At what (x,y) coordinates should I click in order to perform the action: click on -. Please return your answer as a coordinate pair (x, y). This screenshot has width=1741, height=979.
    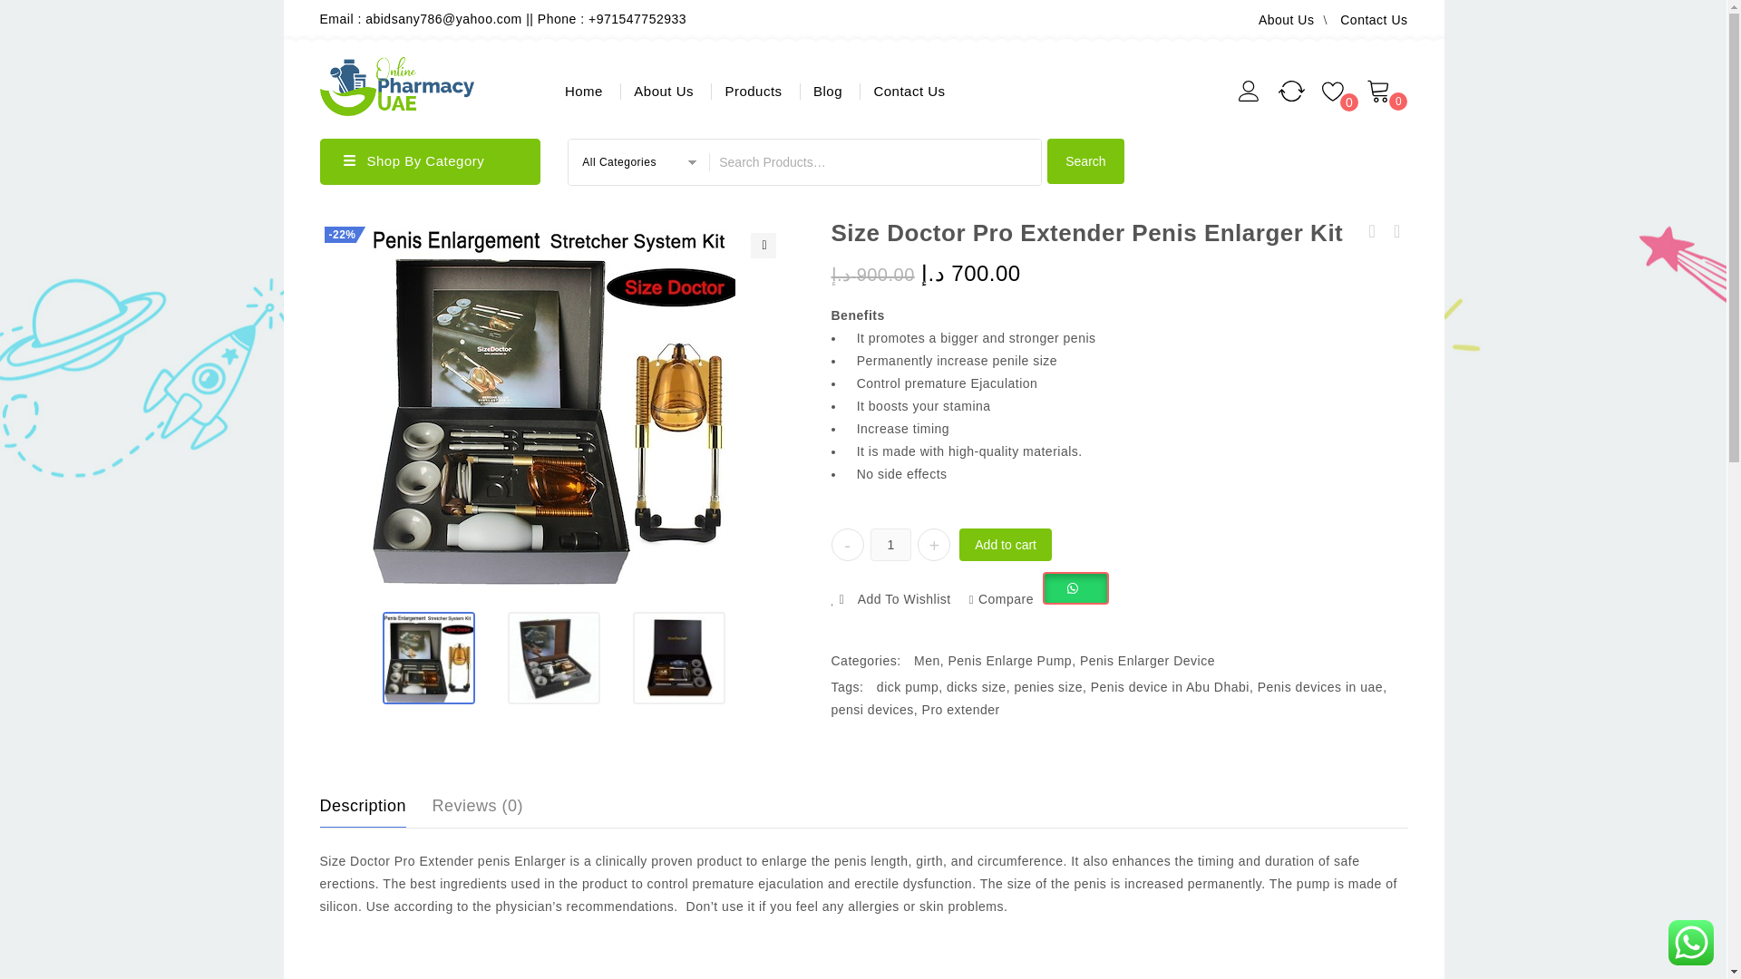
    Looking at the image, I should click on (847, 544).